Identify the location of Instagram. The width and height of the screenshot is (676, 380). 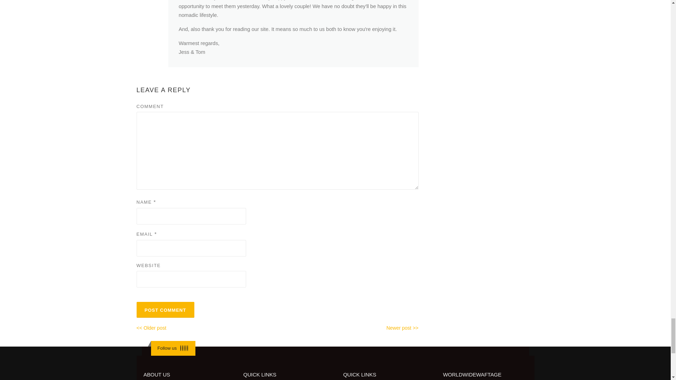
(186, 348).